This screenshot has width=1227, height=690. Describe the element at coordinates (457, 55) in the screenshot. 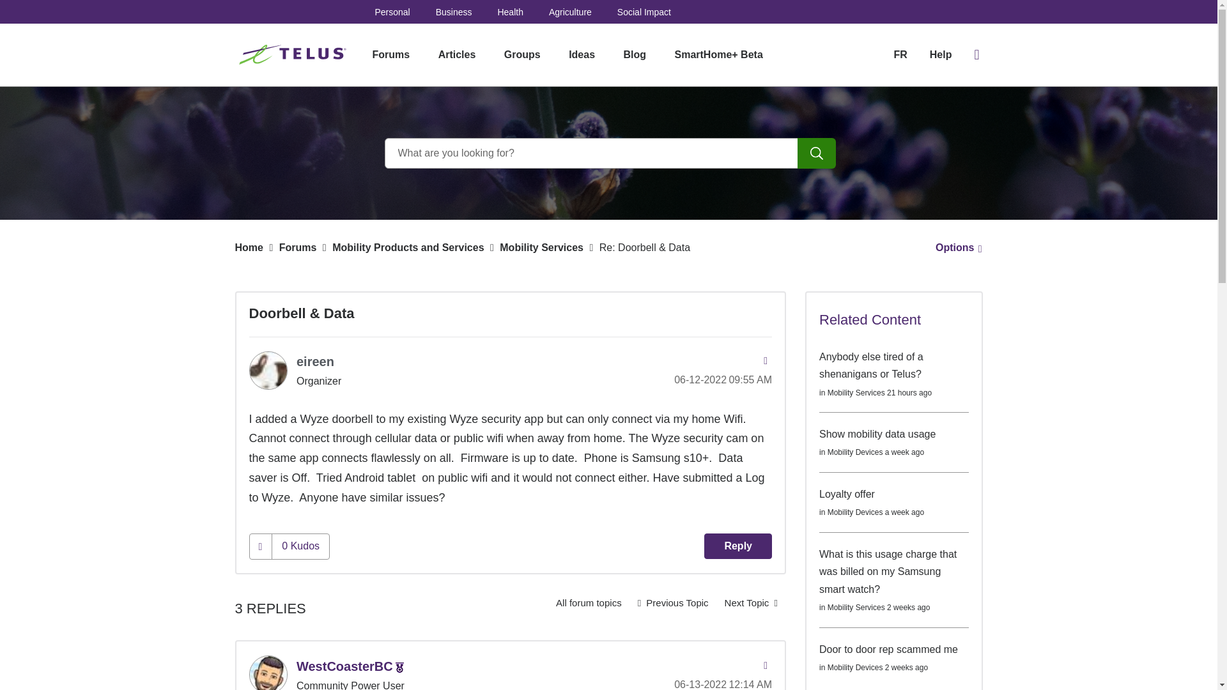

I see `Articles` at that location.